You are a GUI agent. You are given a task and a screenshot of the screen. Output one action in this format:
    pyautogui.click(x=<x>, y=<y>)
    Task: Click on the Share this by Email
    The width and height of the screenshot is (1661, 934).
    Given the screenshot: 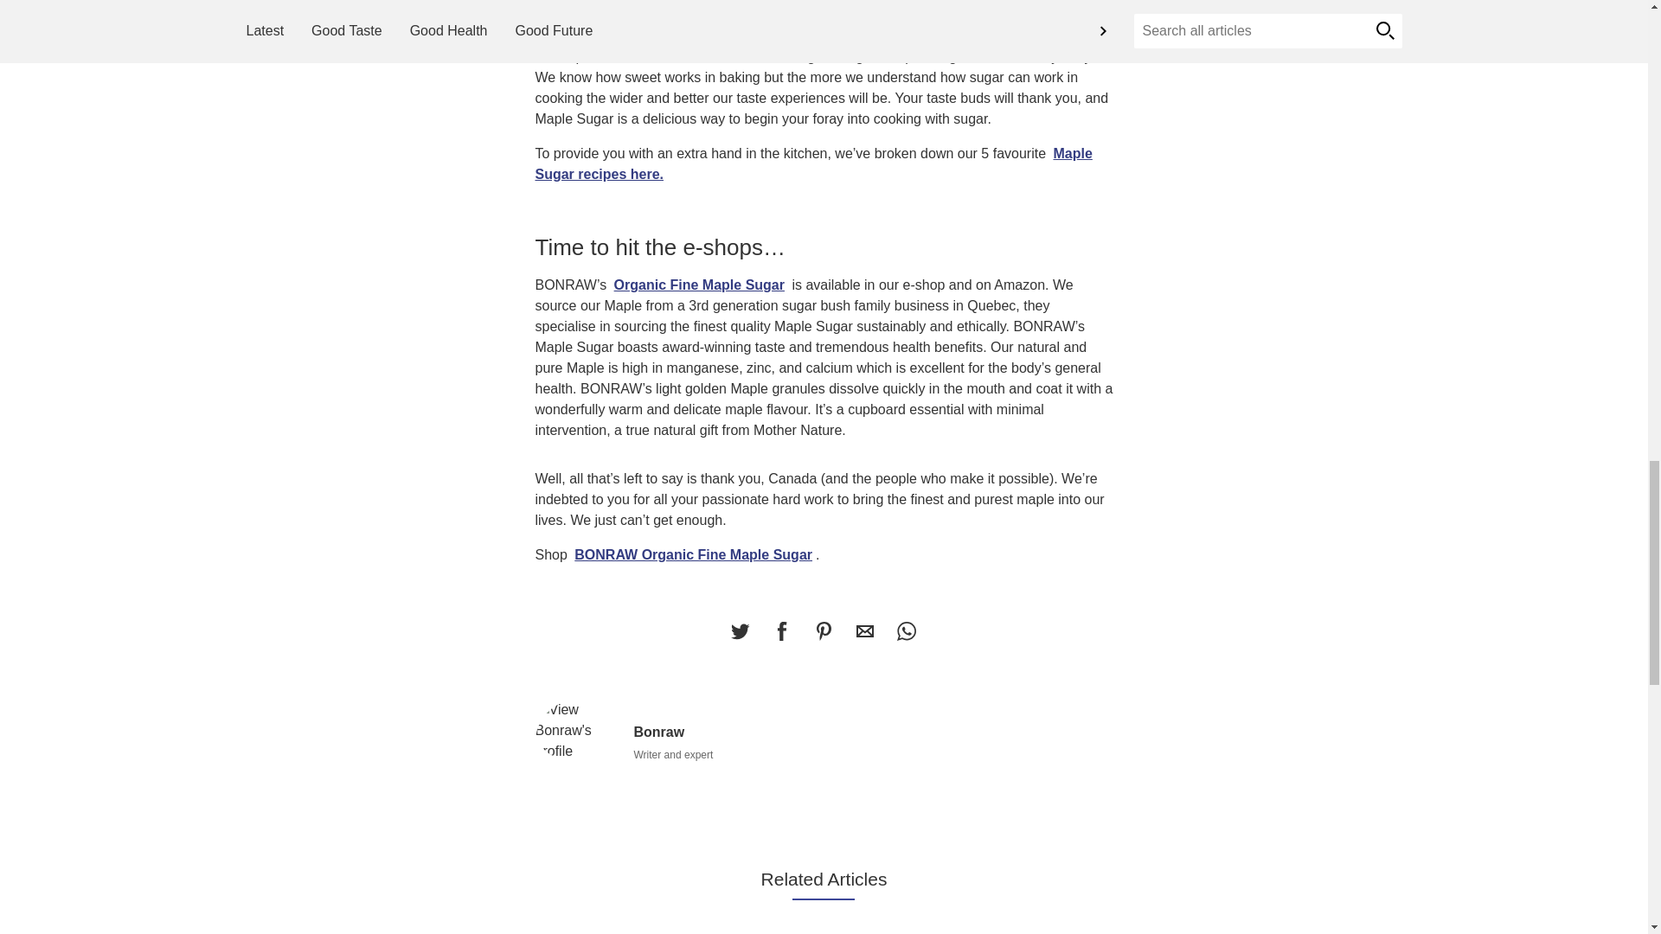 What is the action you would take?
    pyautogui.click(x=864, y=630)
    